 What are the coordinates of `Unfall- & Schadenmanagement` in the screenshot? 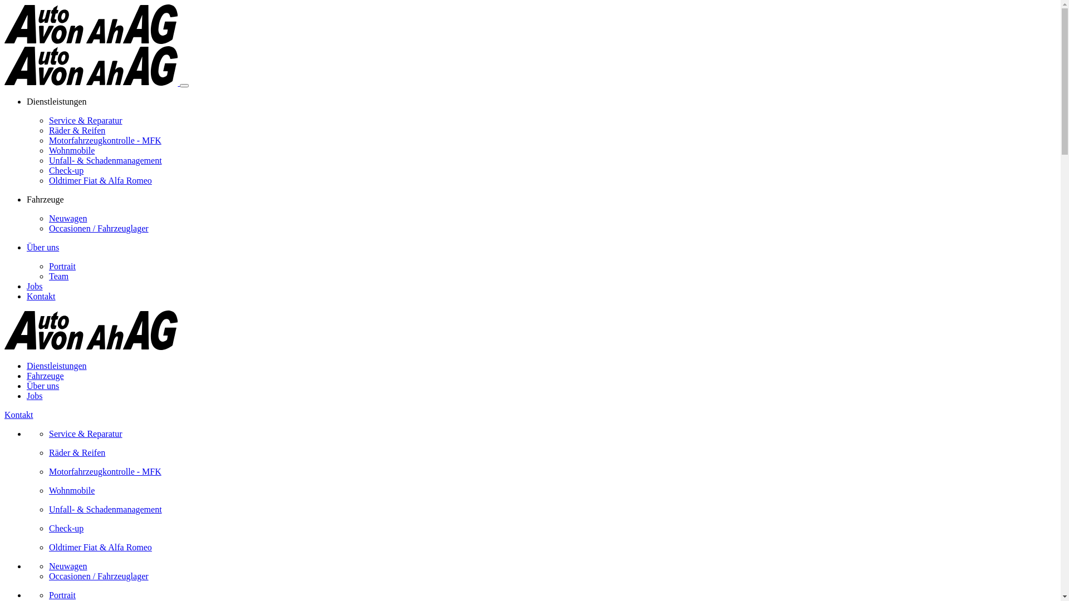 It's located at (552, 510).